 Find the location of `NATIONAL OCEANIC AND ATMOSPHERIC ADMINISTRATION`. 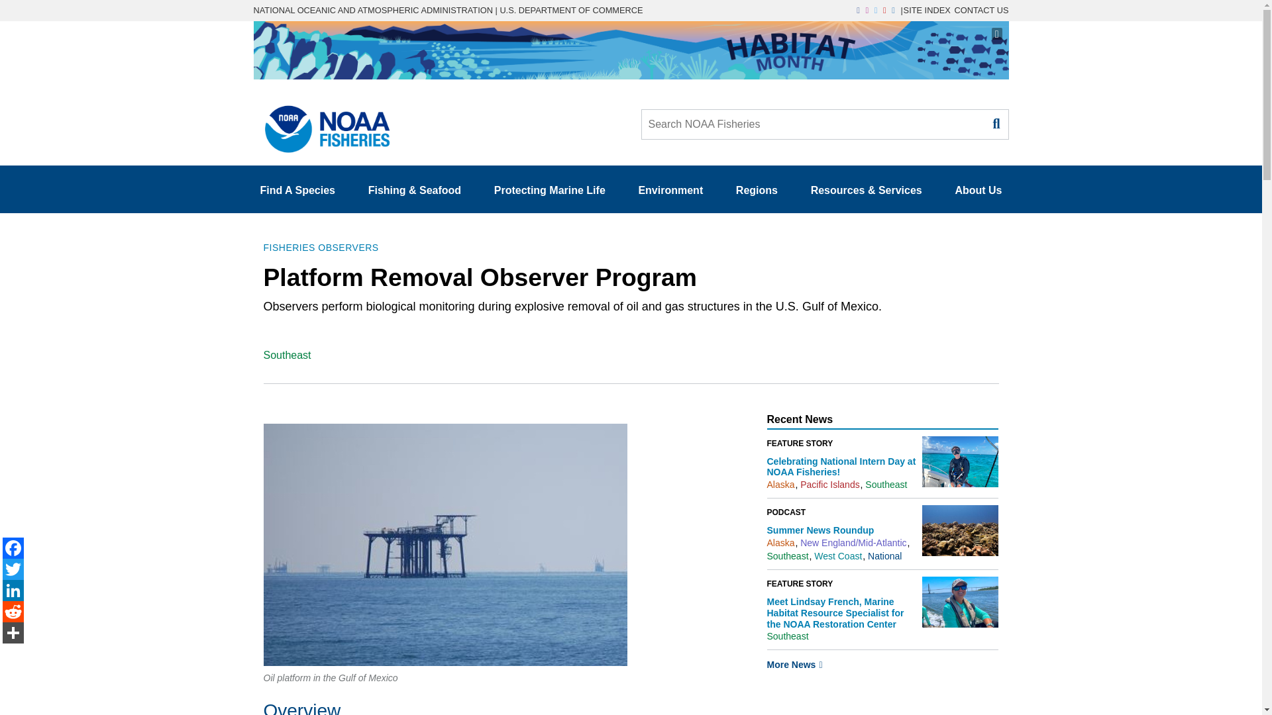

NATIONAL OCEANIC AND ATMOSPHERIC ADMINISTRATION is located at coordinates (372, 9).